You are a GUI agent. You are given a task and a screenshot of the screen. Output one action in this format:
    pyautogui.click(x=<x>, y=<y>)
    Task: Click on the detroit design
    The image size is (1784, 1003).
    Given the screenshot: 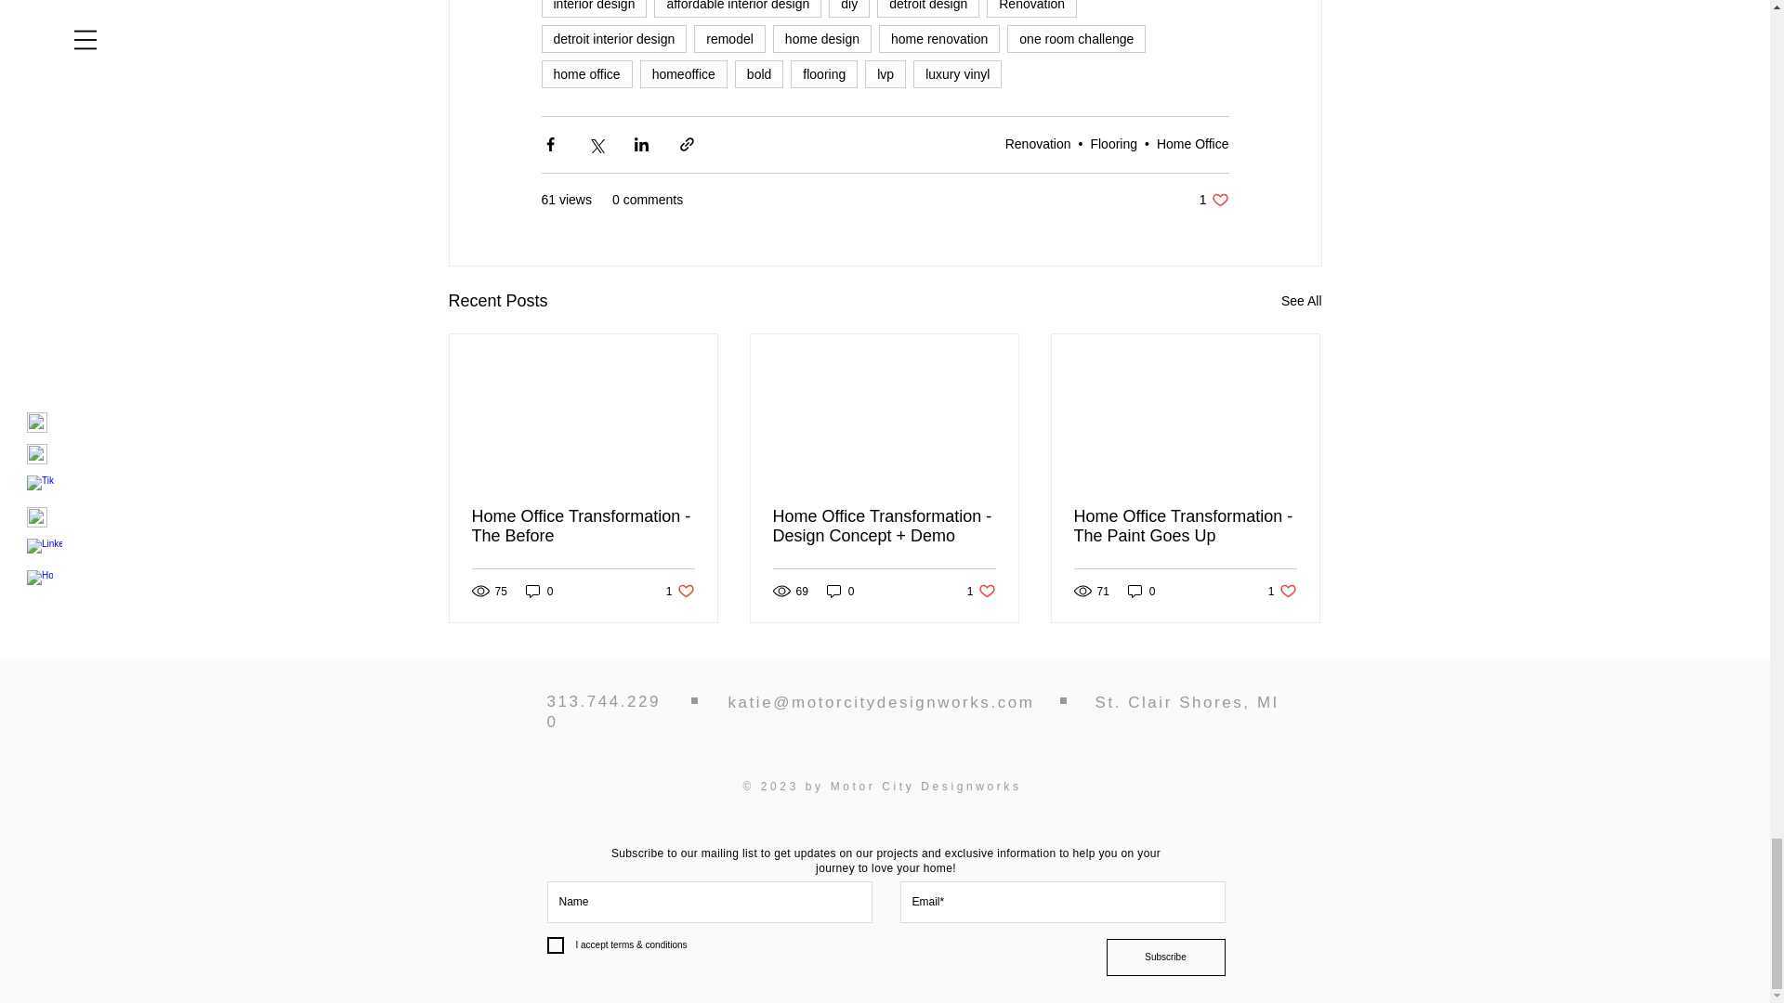 What is the action you would take?
    pyautogui.click(x=928, y=9)
    